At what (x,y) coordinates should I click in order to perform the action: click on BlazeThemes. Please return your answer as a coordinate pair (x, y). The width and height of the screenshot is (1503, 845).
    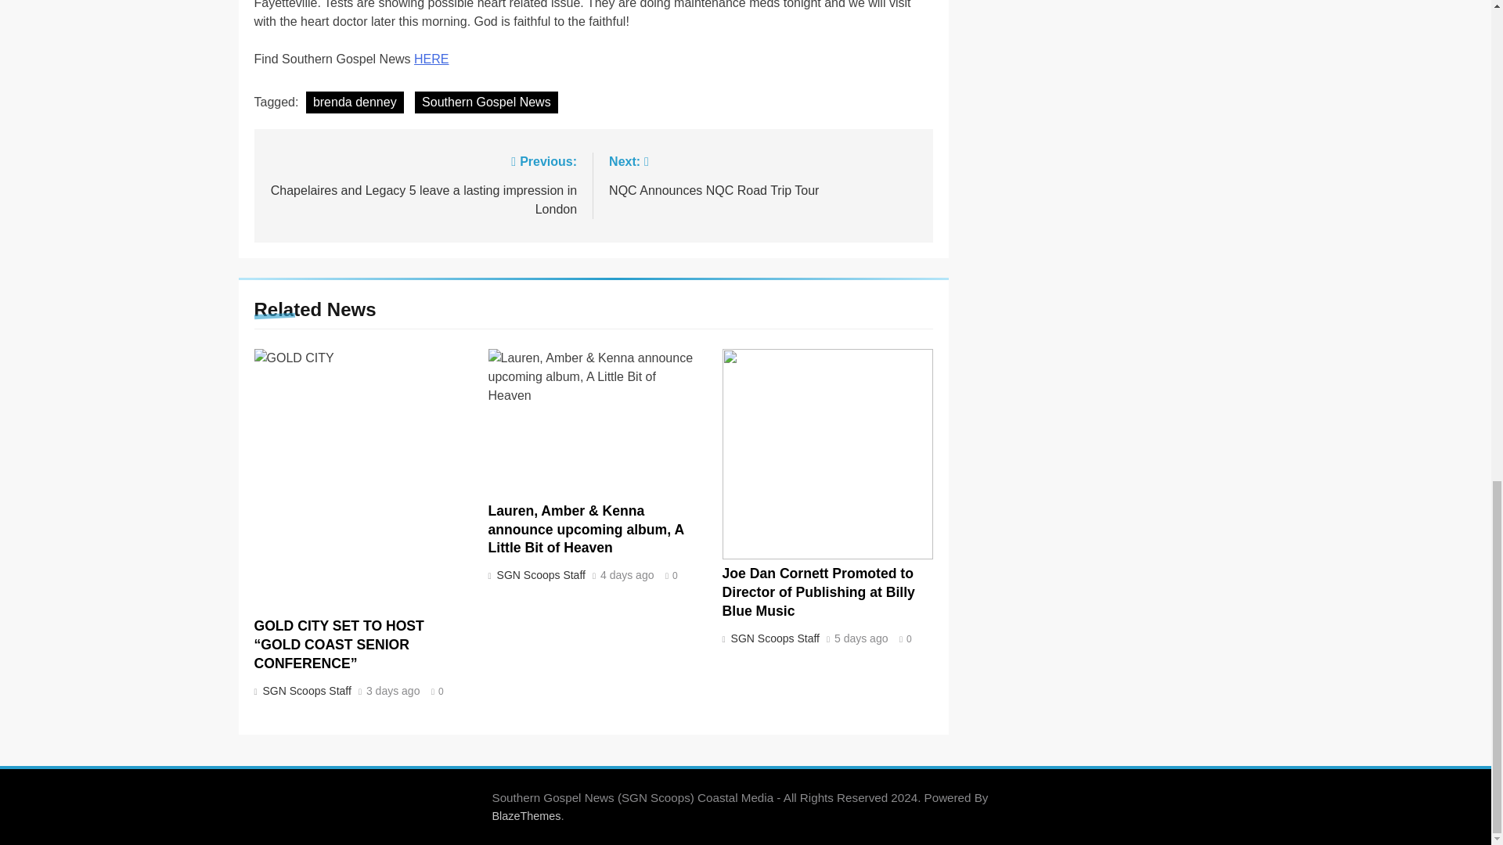
    Looking at the image, I should click on (526, 815).